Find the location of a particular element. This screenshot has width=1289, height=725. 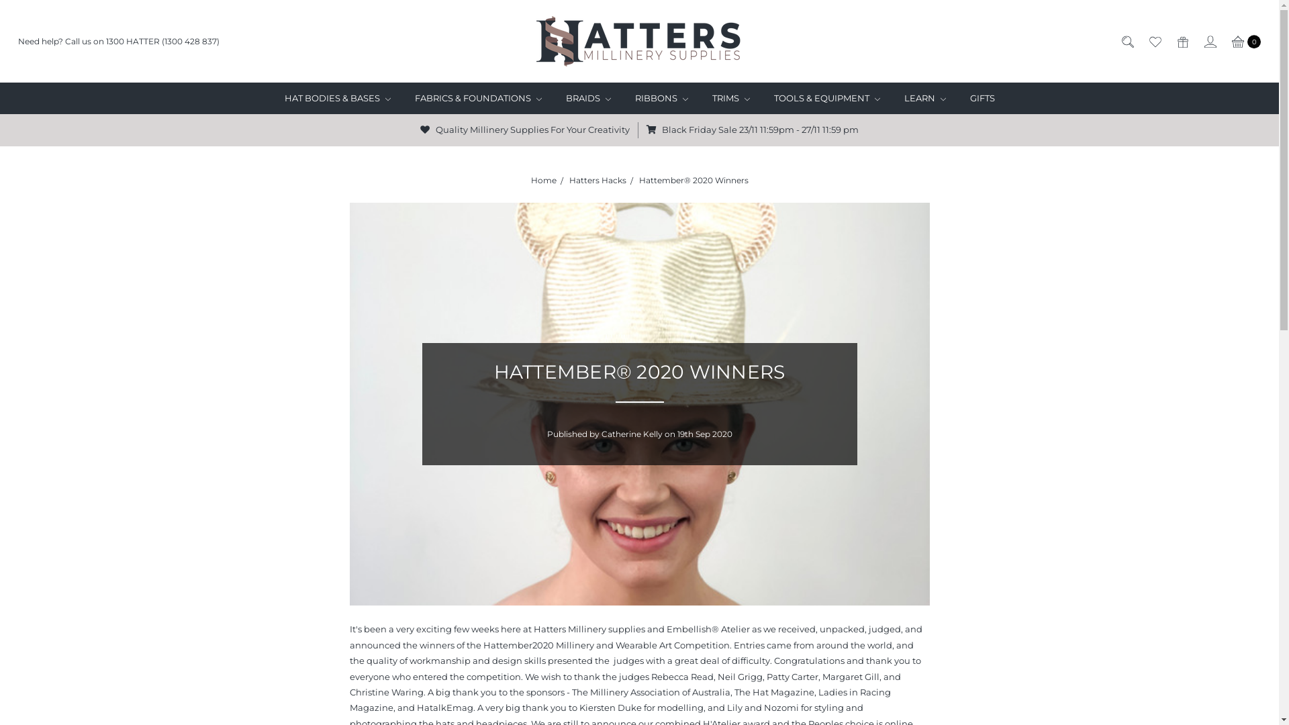

TOOLS & EQUIPMENT is located at coordinates (826, 98).